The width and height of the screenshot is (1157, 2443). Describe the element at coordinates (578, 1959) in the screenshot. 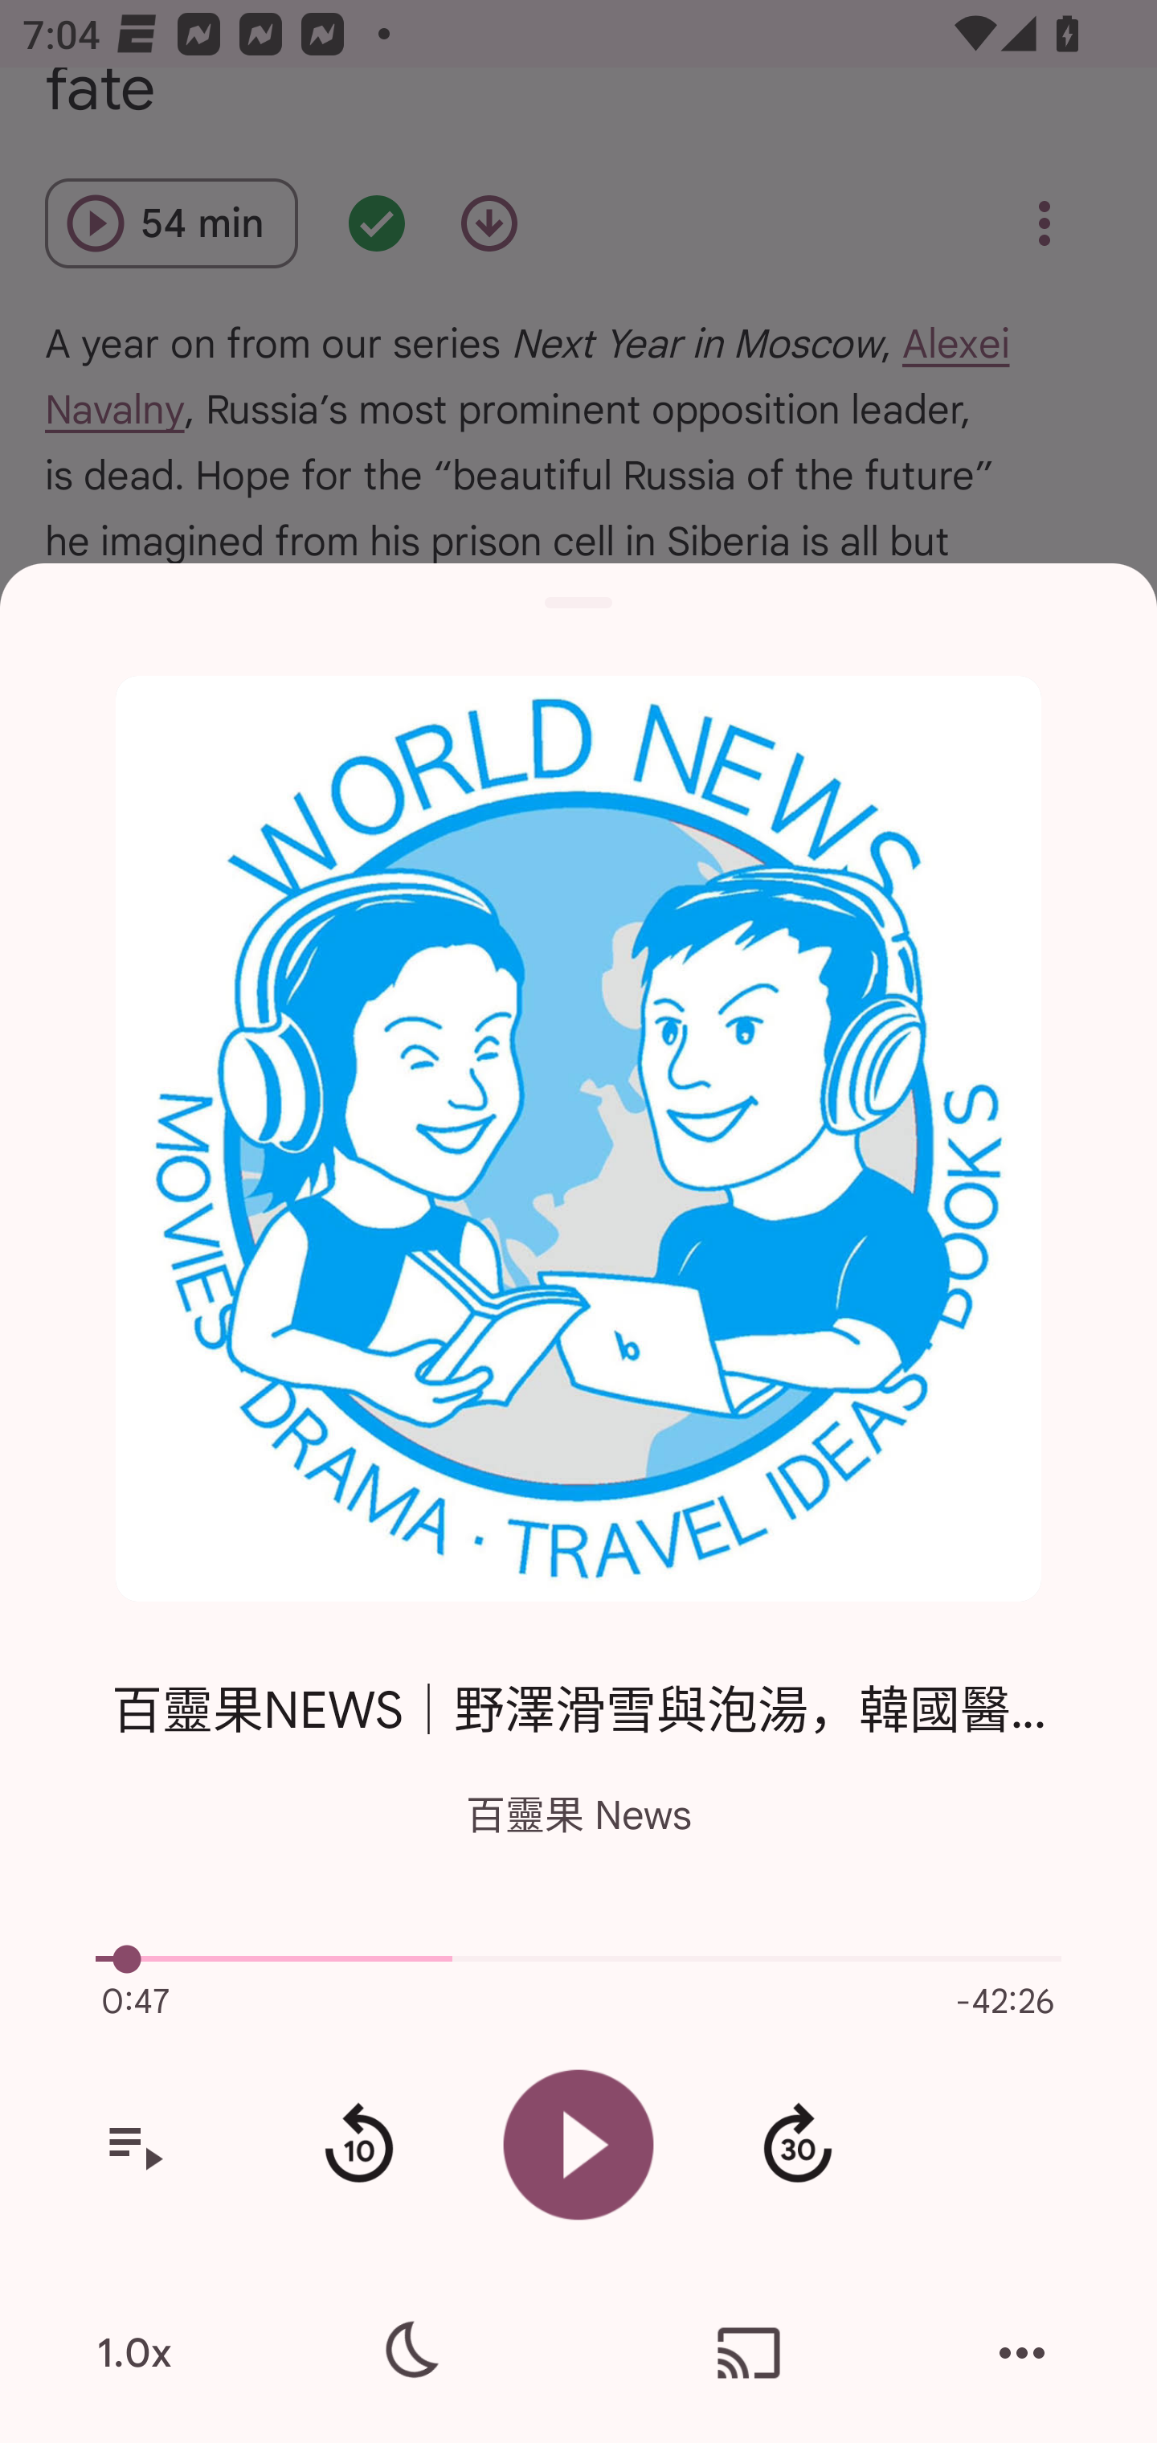

I see `181.0 Current episode playback` at that location.